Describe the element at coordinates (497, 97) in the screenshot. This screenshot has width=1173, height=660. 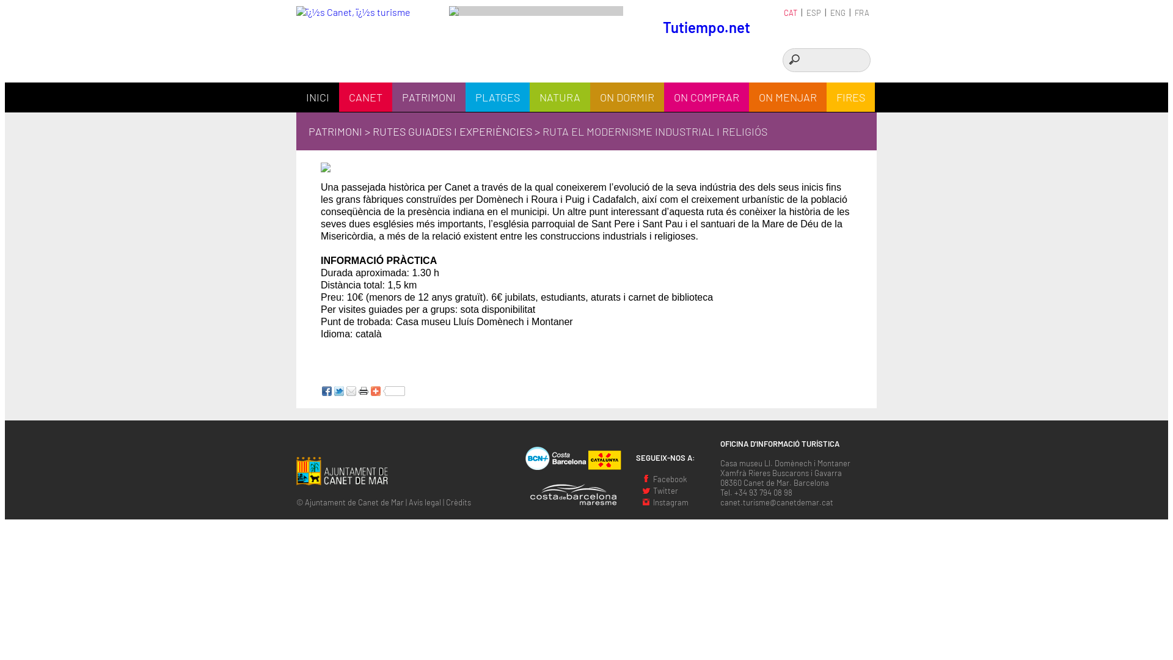
I see `PLATGES` at that location.